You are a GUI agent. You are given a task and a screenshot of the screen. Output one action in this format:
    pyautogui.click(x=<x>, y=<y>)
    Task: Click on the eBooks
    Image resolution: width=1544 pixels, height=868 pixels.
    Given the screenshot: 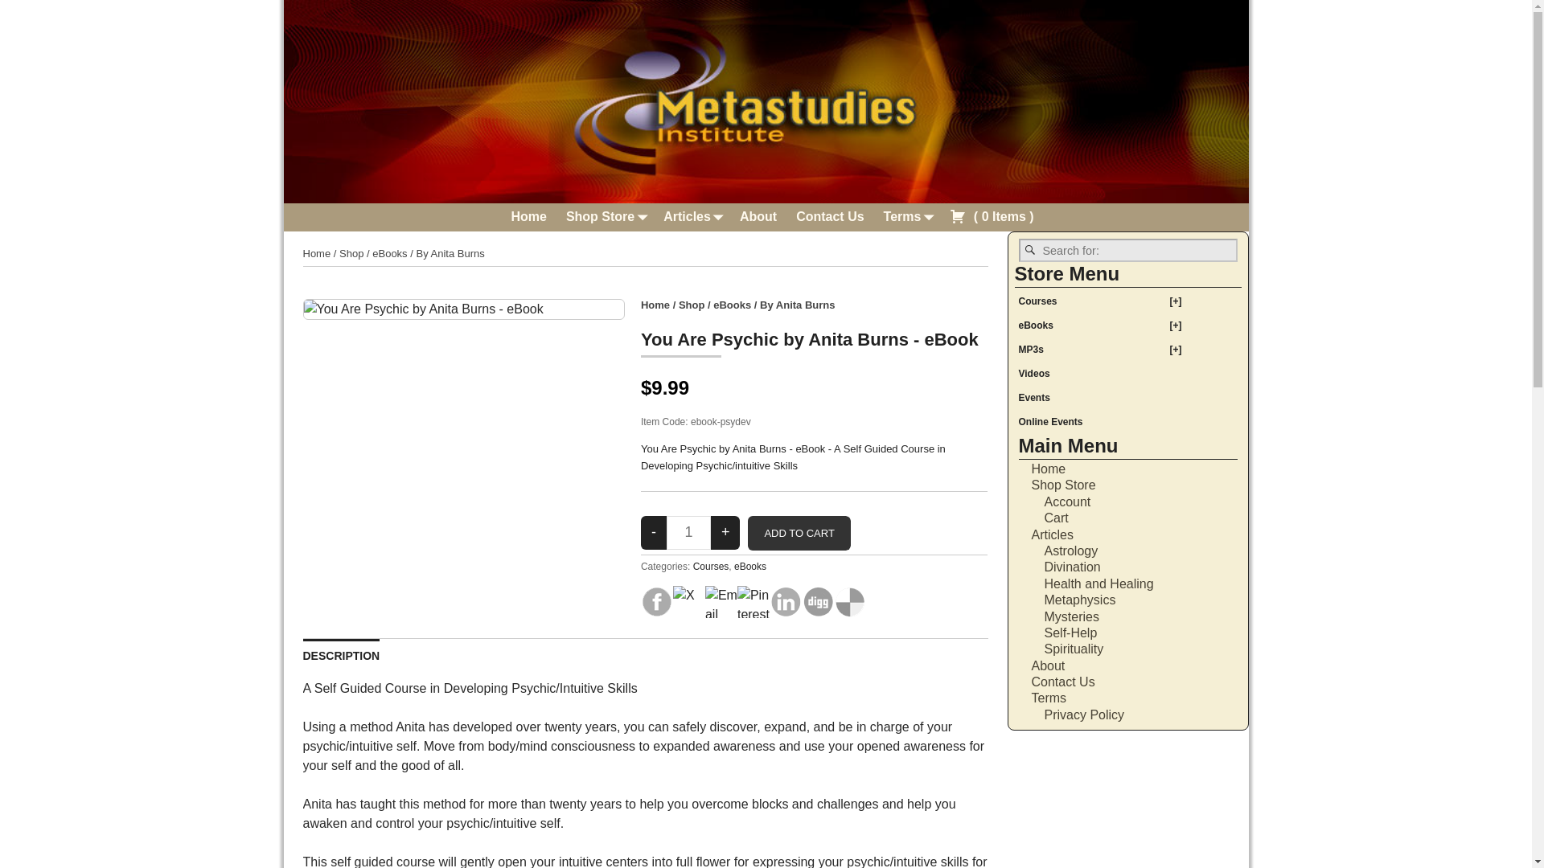 What is the action you would take?
    pyautogui.click(x=749, y=566)
    